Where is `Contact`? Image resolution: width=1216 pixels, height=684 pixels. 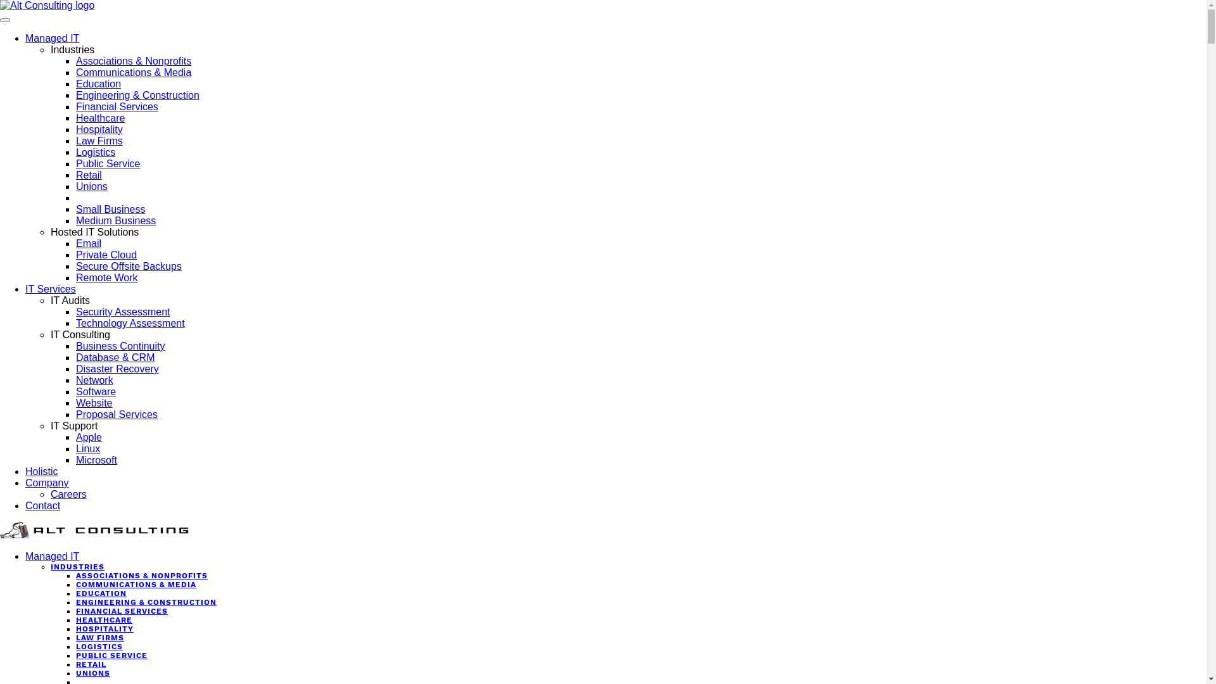 Contact is located at coordinates (43, 505).